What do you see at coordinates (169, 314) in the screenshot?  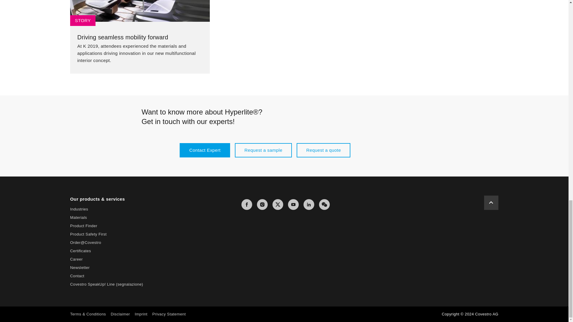 I see `Privacy Statement` at bounding box center [169, 314].